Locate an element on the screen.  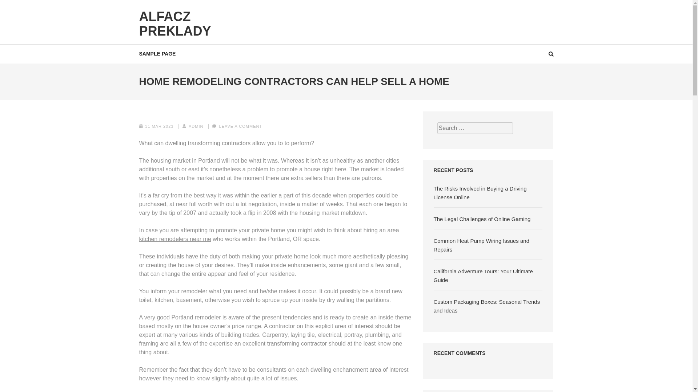
The Risks Involved in Buying a Driving License Online is located at coordinates (480, 192).